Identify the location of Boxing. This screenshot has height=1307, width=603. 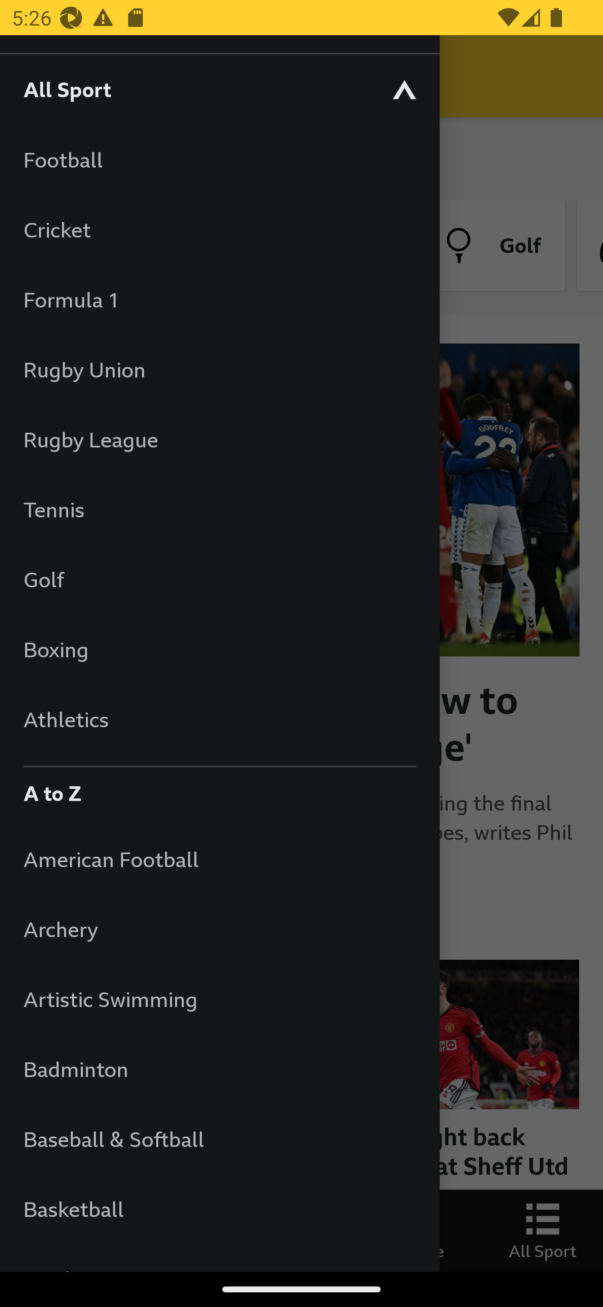
(219, 649).